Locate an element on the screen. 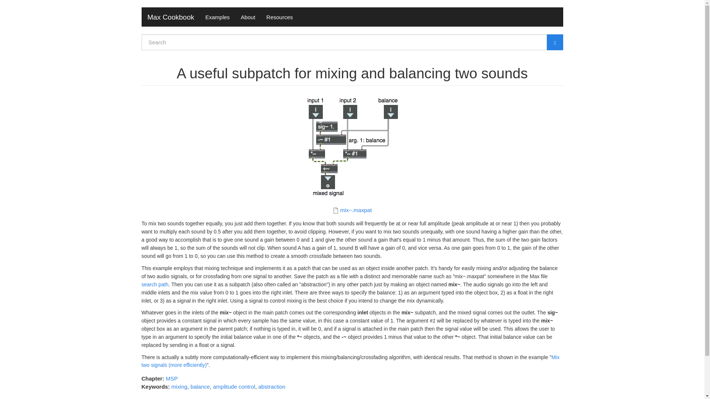 Image resolution: width=710 pixels, height=399 pixels. amplitude control is located at coordinates (234, 386).